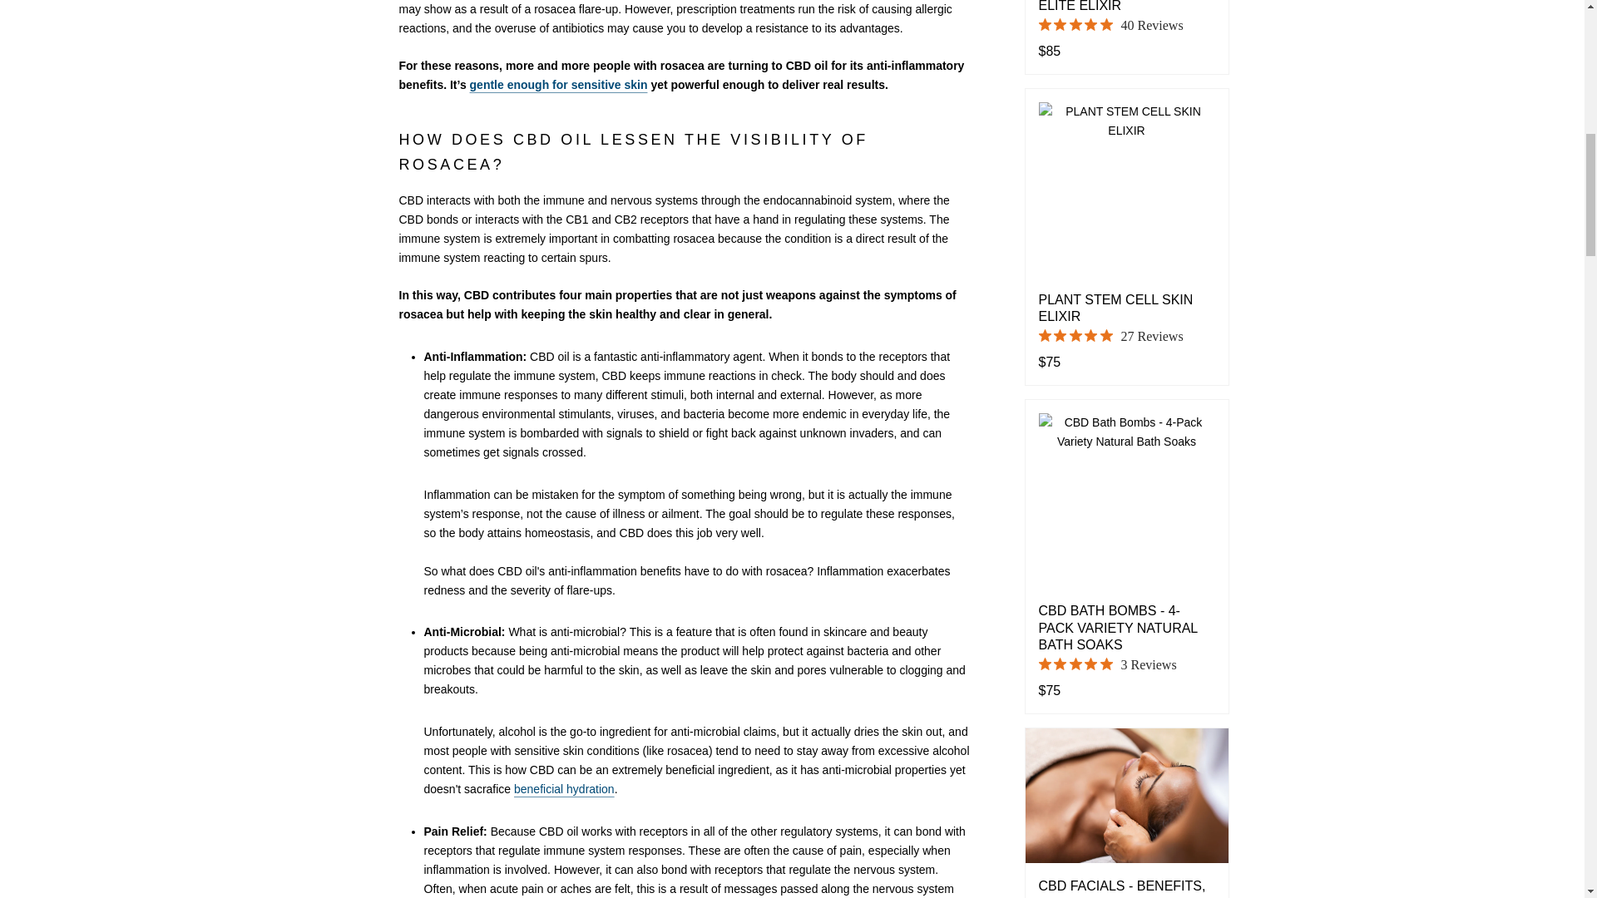  Describe the element at coordinates (1106, 664) in the screenshot. I see `3 Reviews` at that location.